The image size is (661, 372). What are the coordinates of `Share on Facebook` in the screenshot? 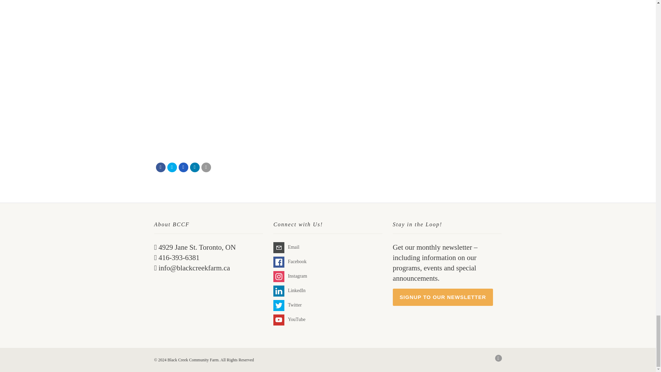 It's located at (160, 167).